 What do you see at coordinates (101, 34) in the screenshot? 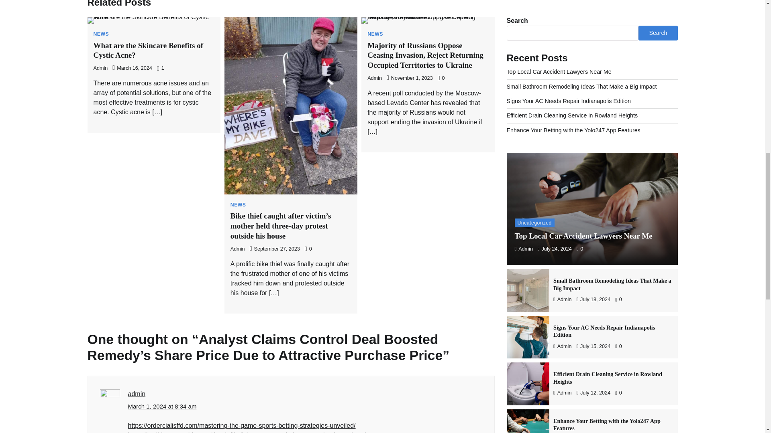
I see `NEWS` at bounding box center [101, 34].